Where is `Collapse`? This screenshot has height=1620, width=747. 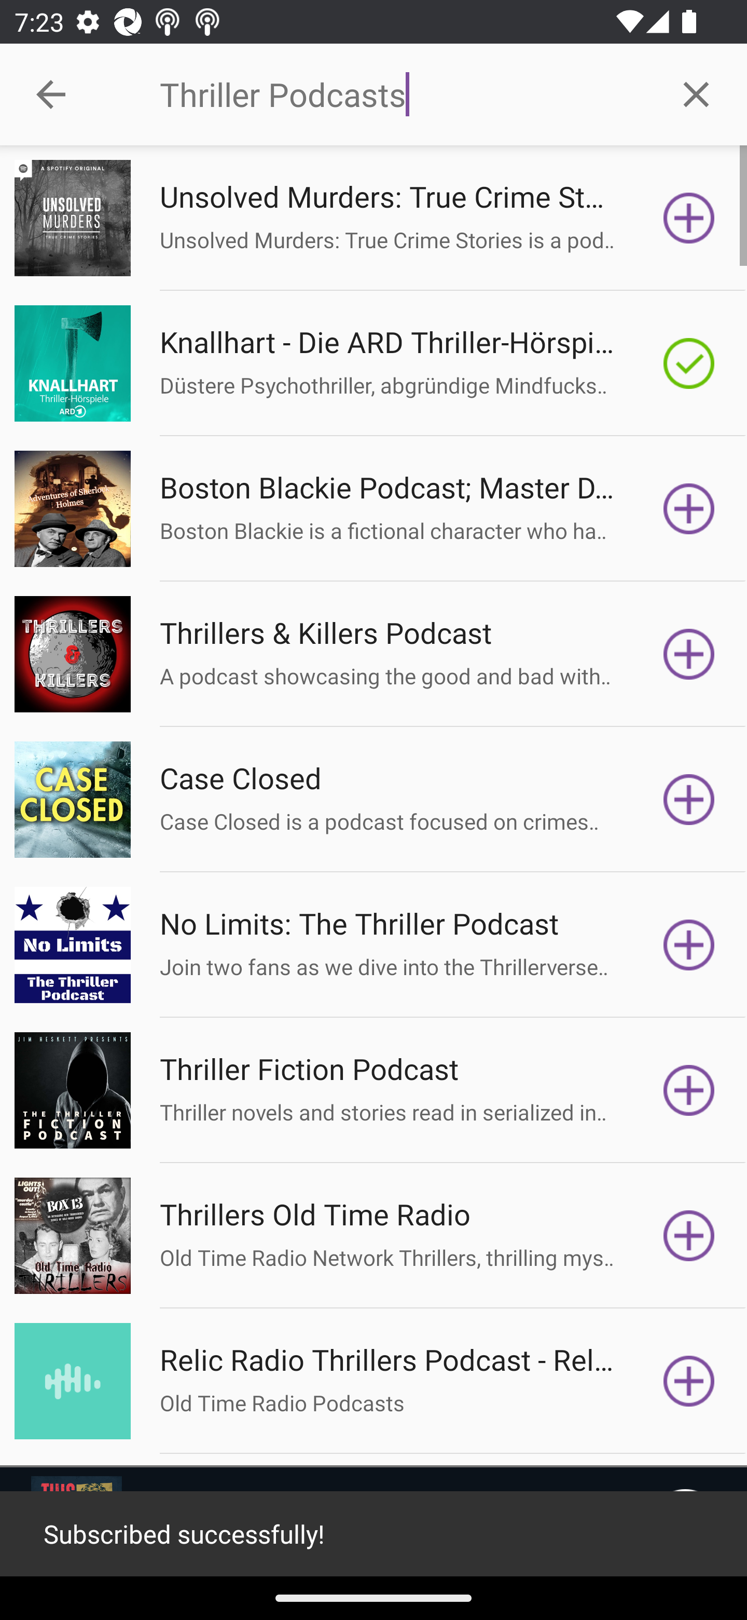 Collapse is located at coordinates (51, 95).